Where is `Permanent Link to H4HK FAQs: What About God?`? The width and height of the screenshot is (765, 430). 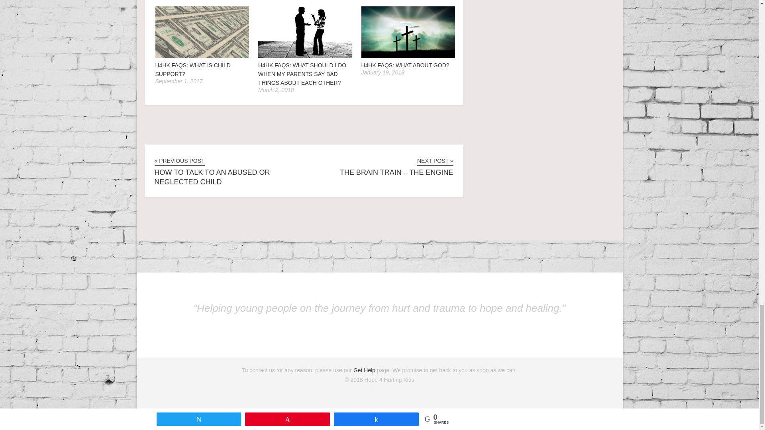
Permanent Link to H4HK FAQs: What About God? is located at coordinates (405, 65).